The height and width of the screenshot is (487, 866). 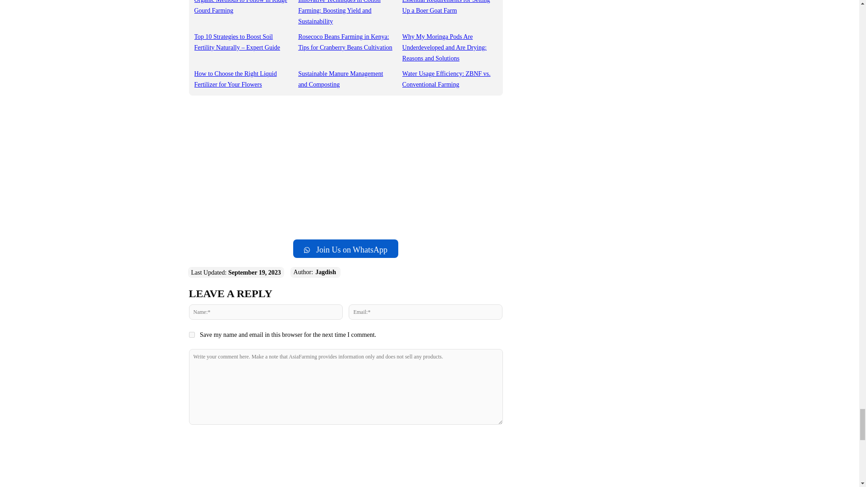 What do you see at coordinates (191, 335) in the screenshot?
I see `yes` at bounding box center [191, 335].